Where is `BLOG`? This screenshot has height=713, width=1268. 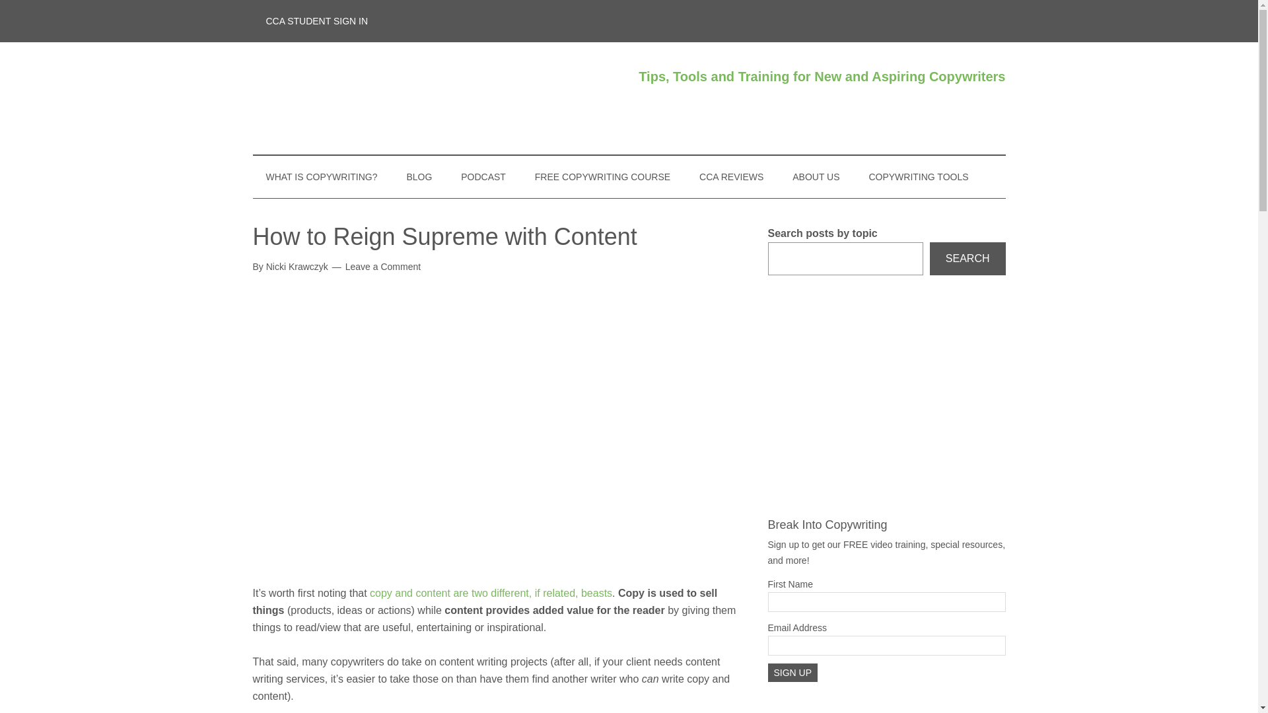 BLOG is located at coordinates (419, 177).